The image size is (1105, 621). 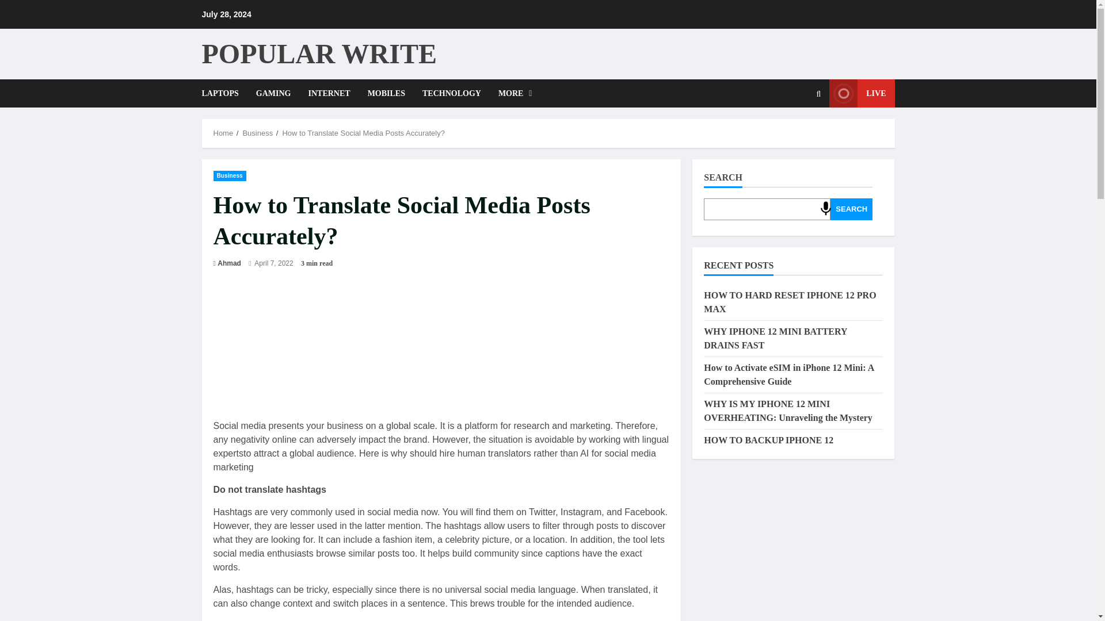 What do you see at coordinates (852, 209) in the screenshot?
I see `SEARCH` at bounding box center [852, 209].